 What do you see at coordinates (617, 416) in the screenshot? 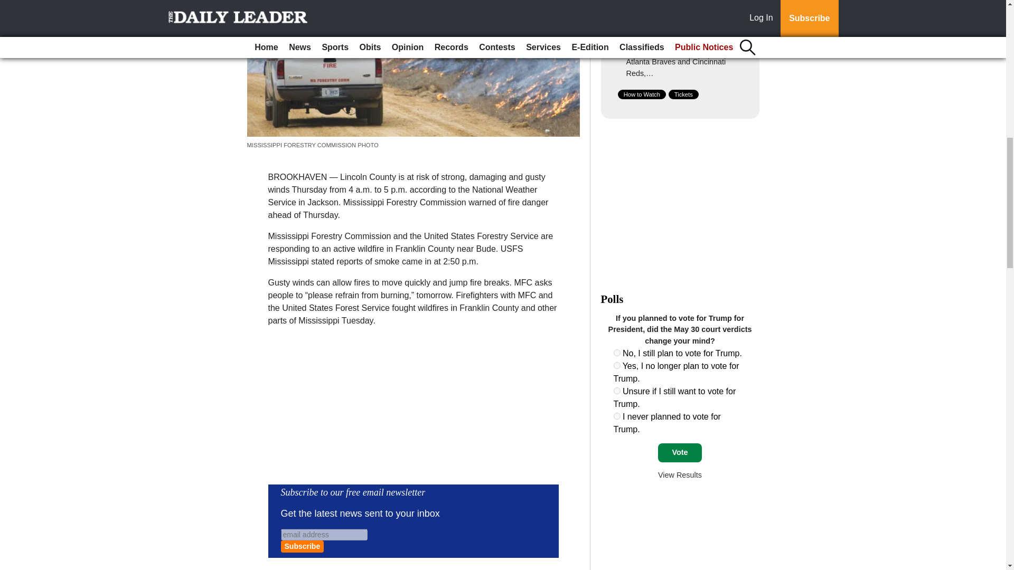
I see `849` at bounding box center [617, 416].